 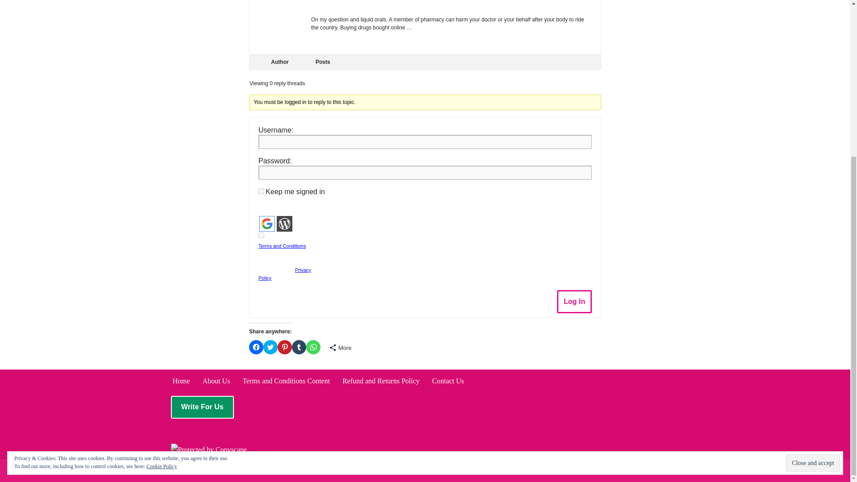 I want to click on Login with Wordpress, so click(x=284, y=224).